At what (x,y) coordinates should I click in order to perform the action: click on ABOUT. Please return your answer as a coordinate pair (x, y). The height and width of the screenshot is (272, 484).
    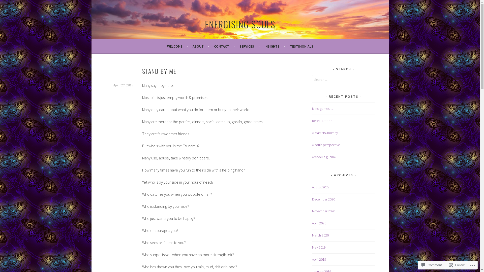
    Looking at the image, I should click on (201, 46).